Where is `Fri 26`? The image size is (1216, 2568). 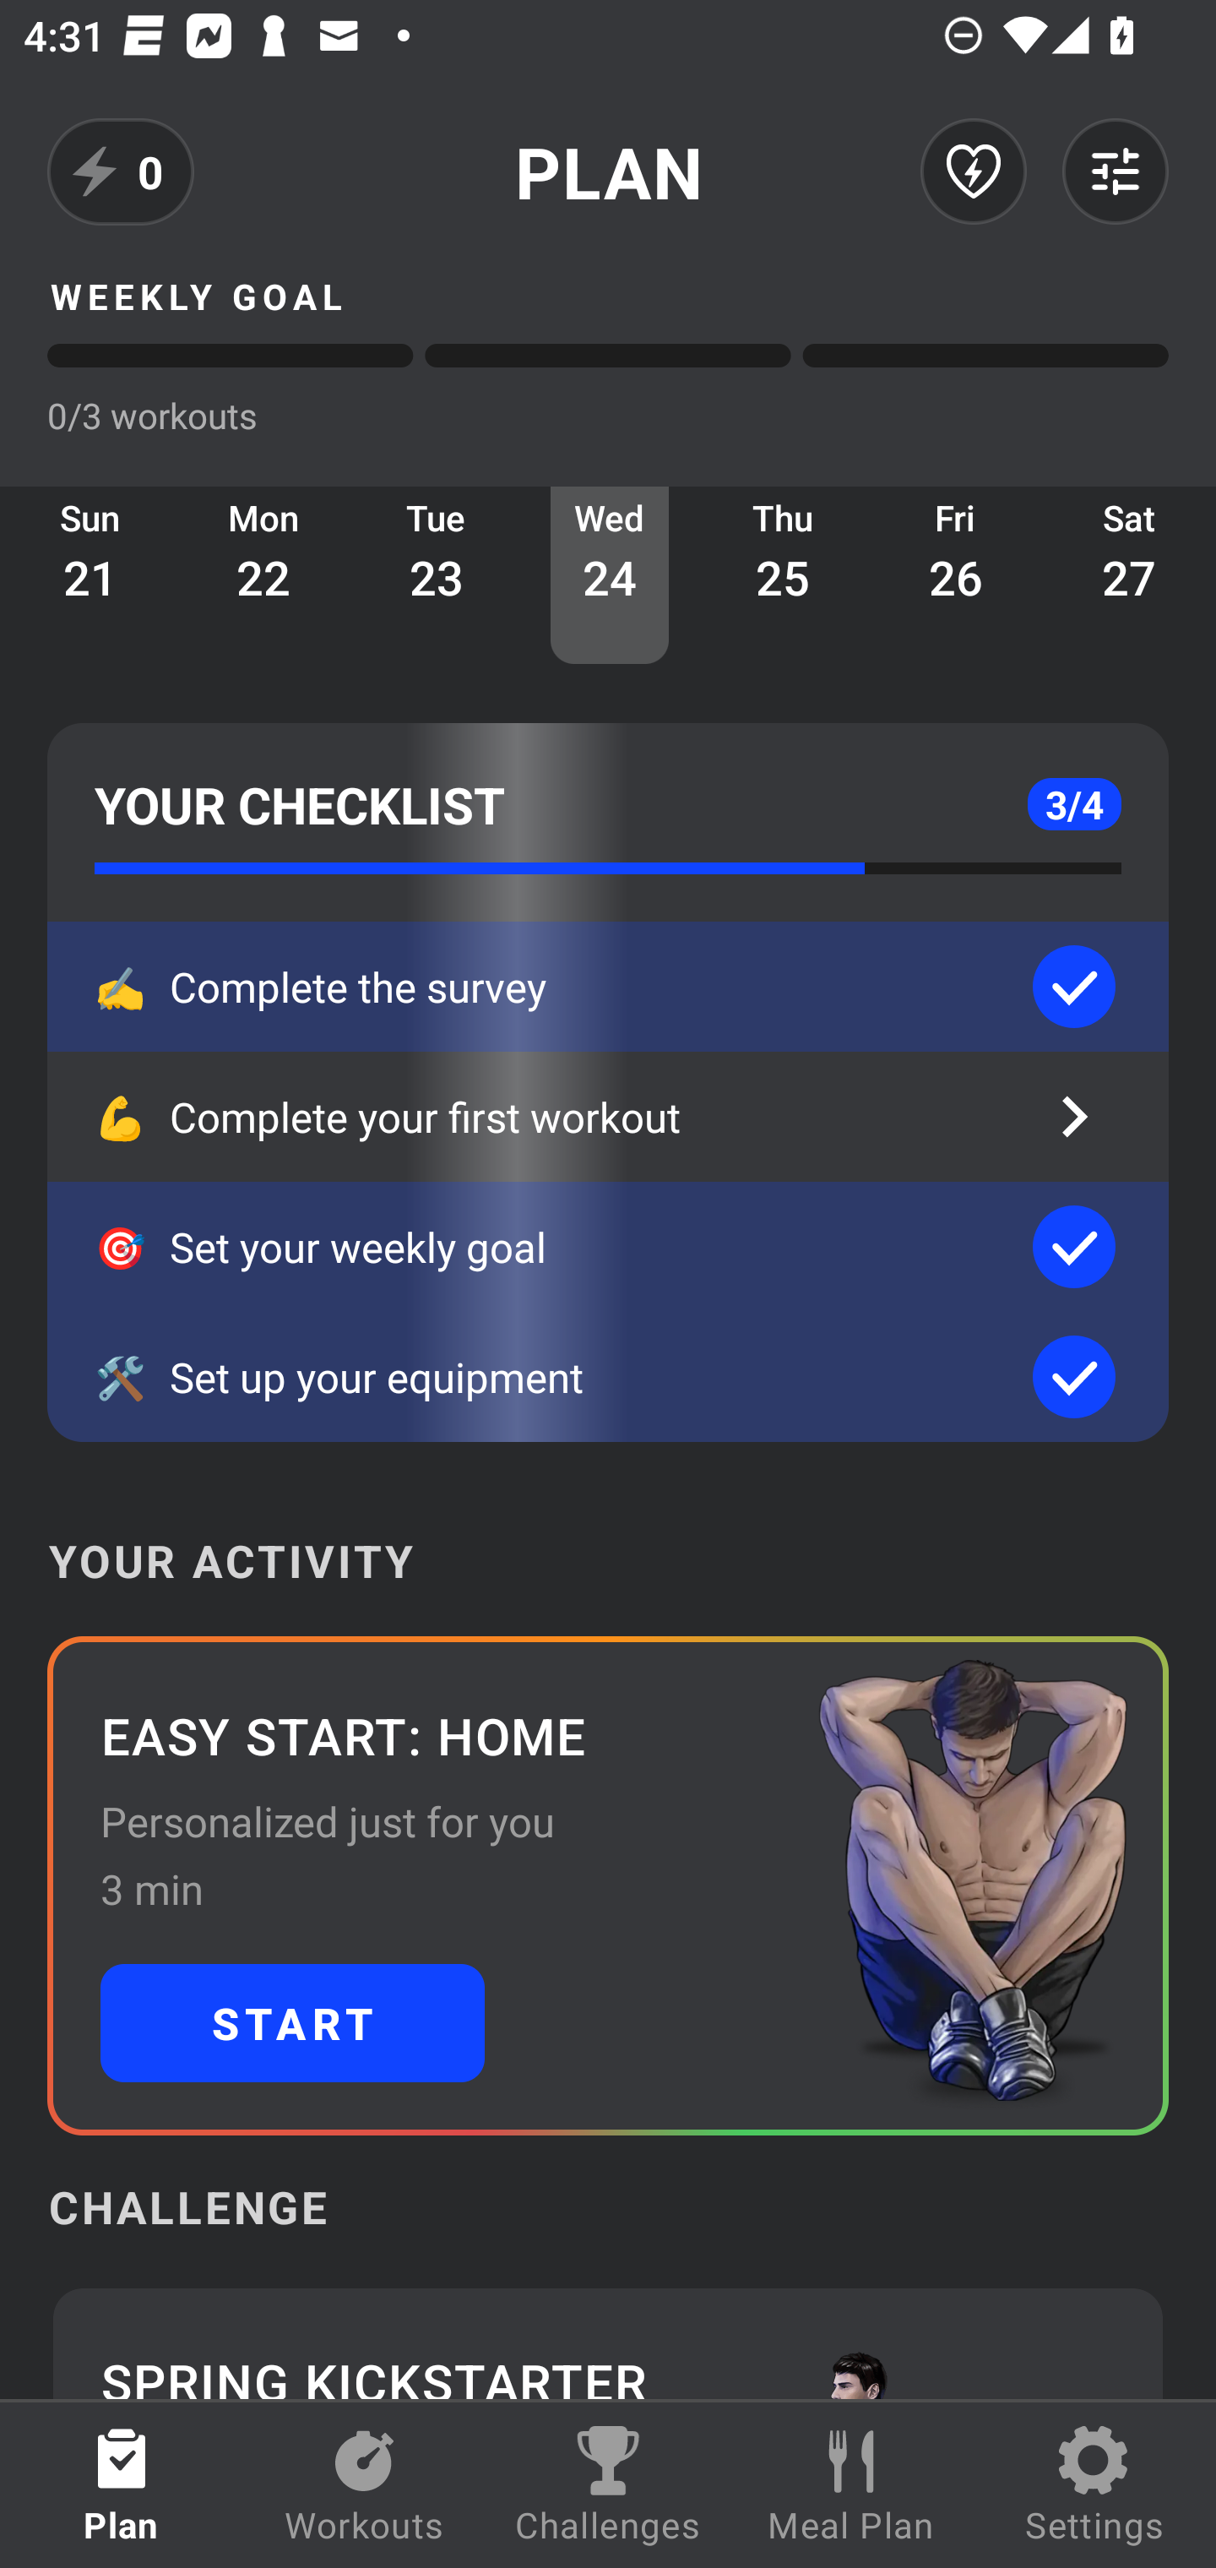
Fri 26 is located at coordinates (956, 574).